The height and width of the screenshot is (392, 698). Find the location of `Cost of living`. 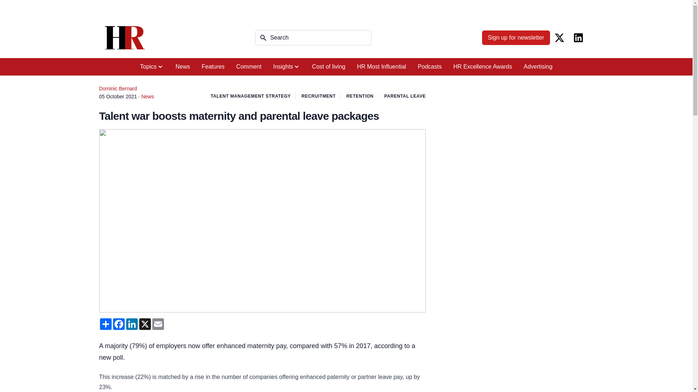

Cost of living is located at coordinates (329, 67).